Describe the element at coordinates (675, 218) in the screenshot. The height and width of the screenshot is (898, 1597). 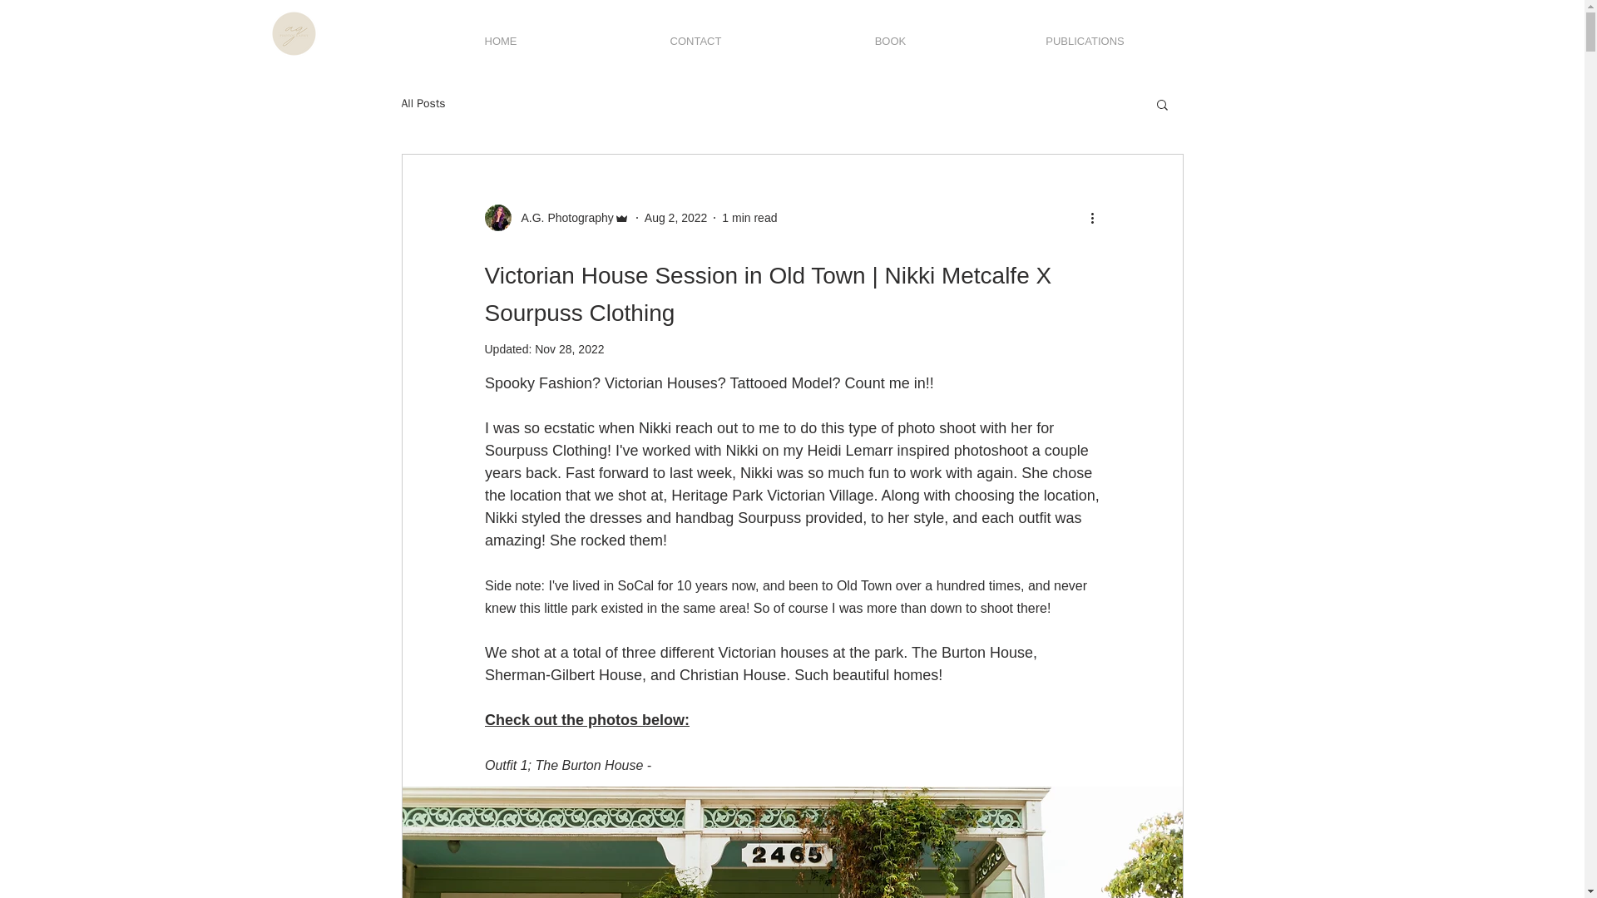
I see `Aug 2, 2022` at that location.